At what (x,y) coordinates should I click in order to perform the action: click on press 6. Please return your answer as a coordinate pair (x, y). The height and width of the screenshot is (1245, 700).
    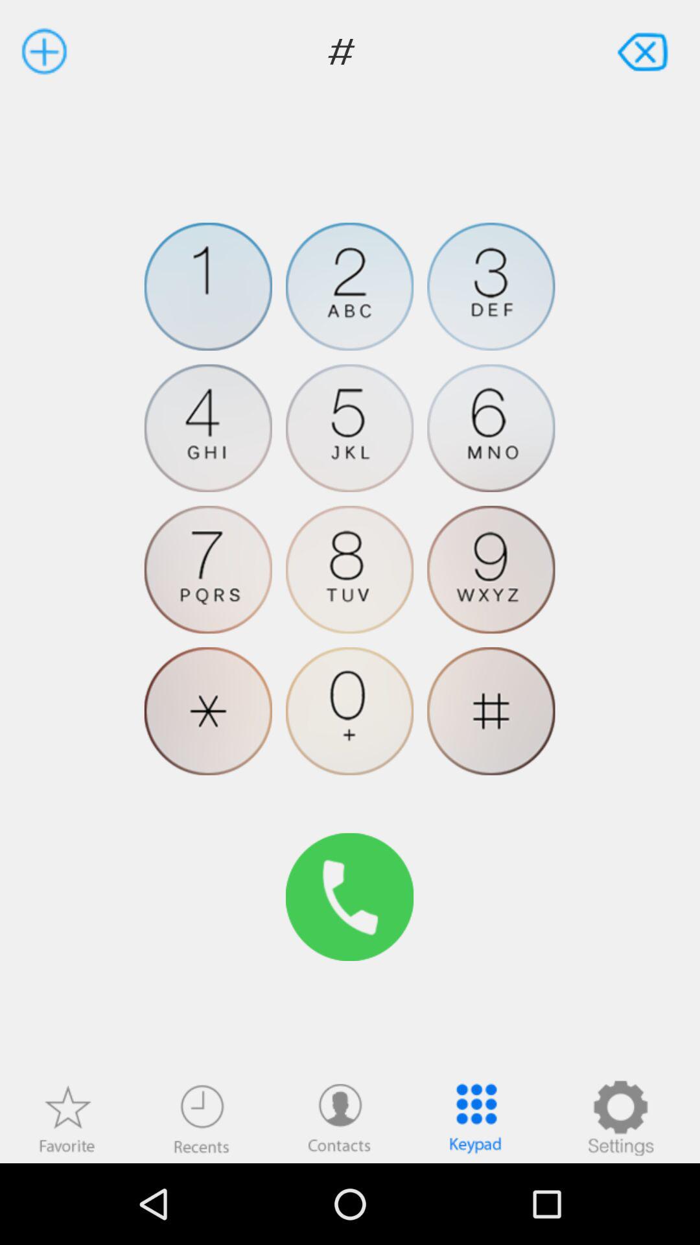
    Looking at the image, I should click on (491, 428).